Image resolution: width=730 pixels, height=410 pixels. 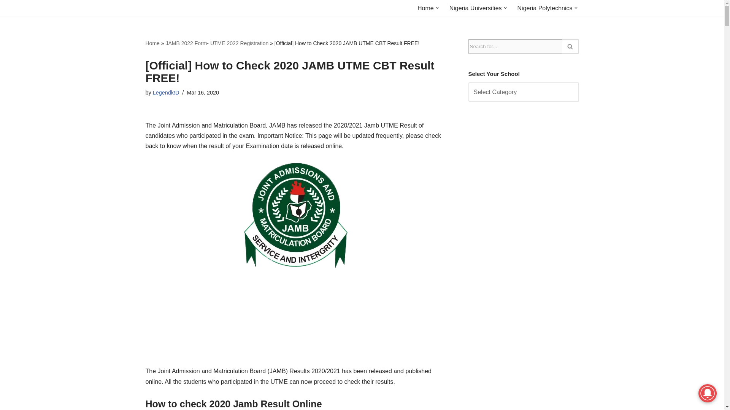 What do you see at coordinates (476, 8) in the screenshot?
I see `Nigeria Universities` at bounding box center [476, 8].